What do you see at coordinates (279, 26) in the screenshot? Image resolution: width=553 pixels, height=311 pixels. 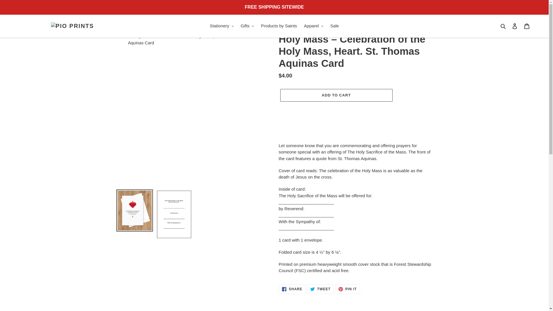 I see `Products by Saints` at bounding box center [279, 26].